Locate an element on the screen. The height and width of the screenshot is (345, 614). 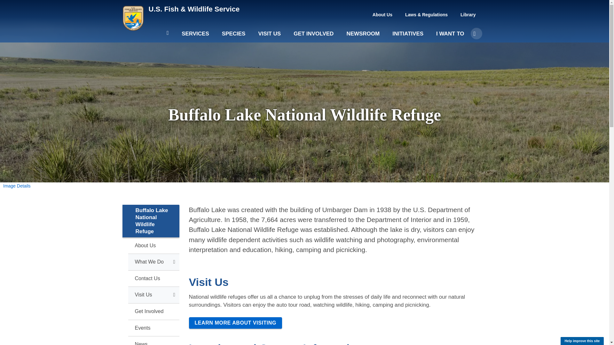
FWS Home is located at coordinates (194, 9).